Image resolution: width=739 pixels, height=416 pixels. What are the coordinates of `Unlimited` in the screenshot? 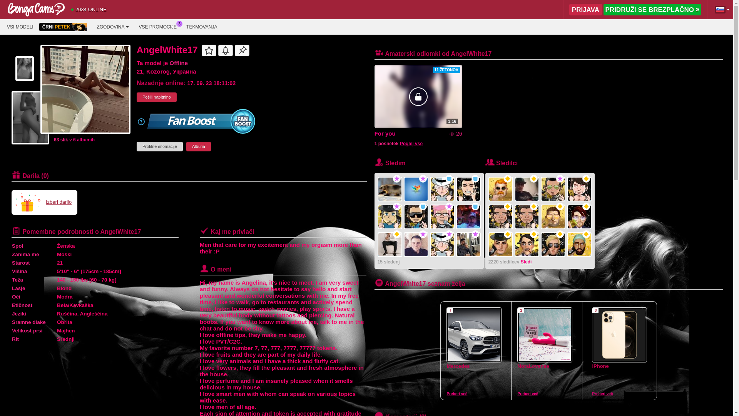 It's located at (423, 234).